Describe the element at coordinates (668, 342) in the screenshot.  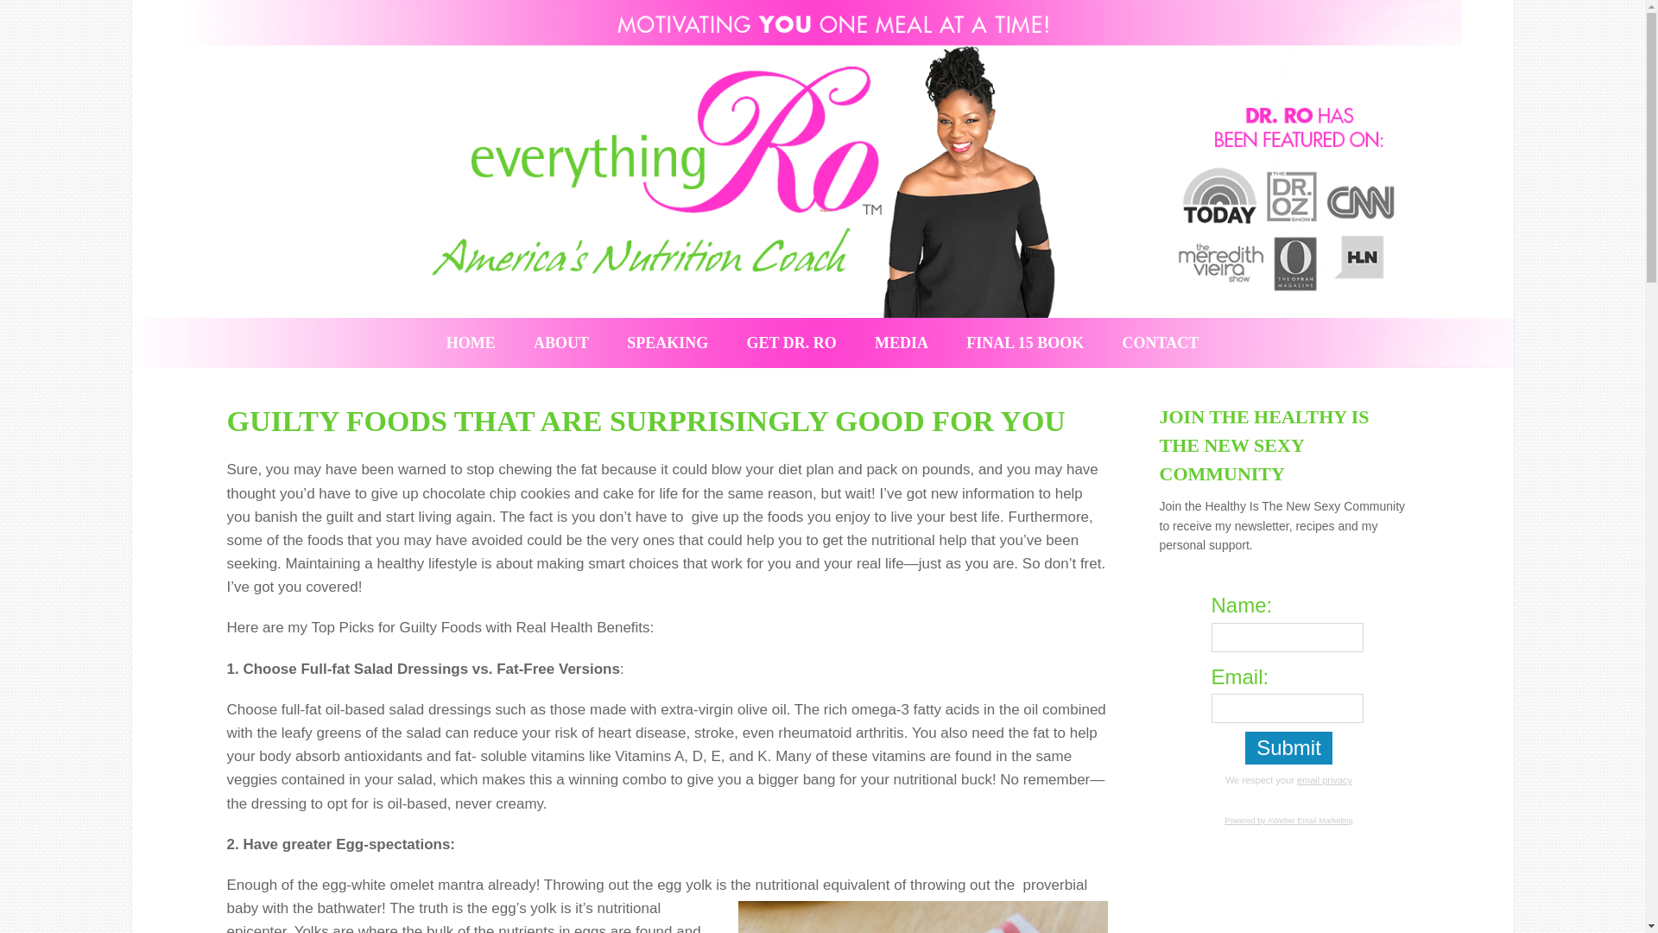
I see `SPEAKING` at that location.